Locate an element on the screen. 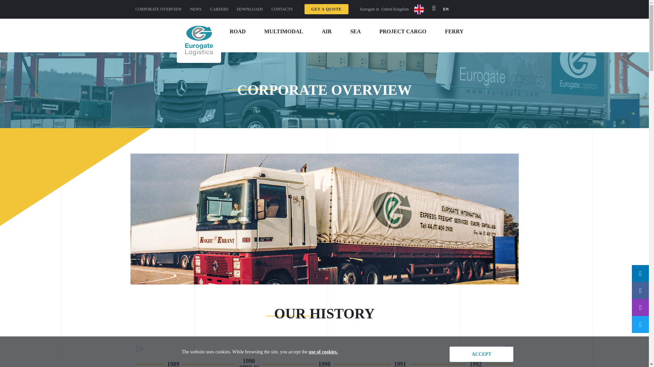 This screenshot has width=654, height=367. CAREERS is located at coordinates (219, 9).